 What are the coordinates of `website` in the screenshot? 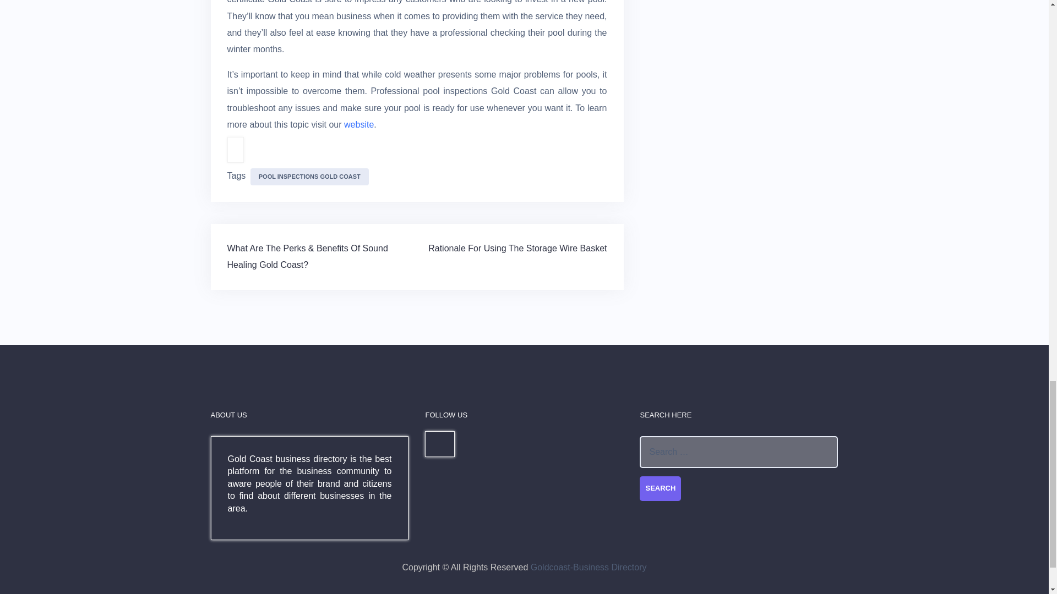 It's located at (359, 124).